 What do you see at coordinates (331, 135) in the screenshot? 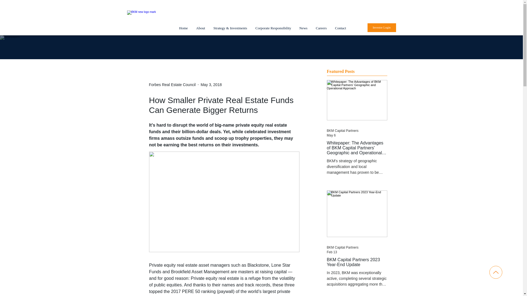
I see `May 6` at bounding box center [331, 135].